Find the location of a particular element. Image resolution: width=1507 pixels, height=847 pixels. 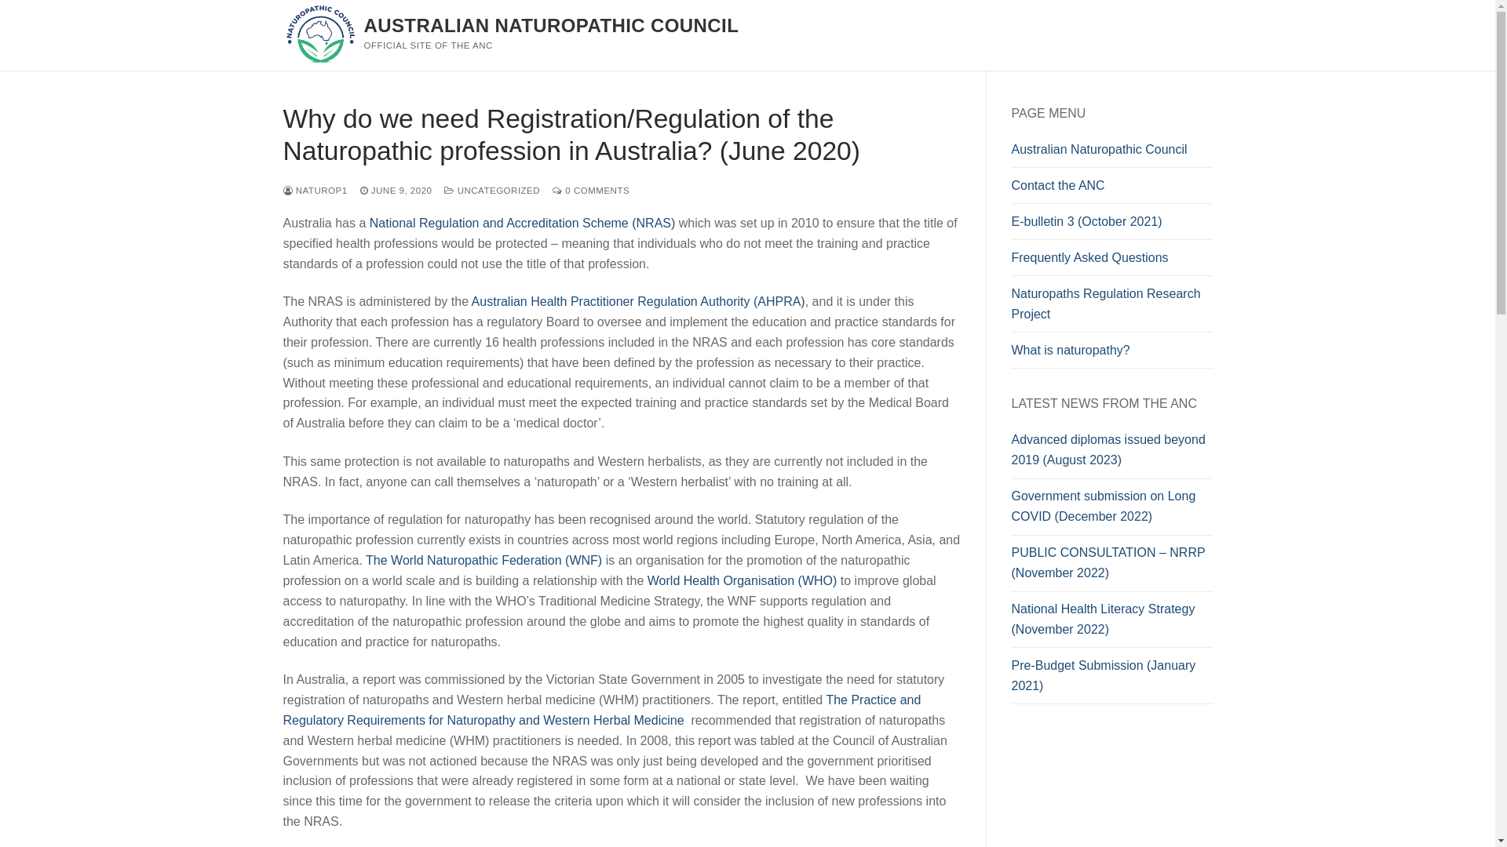

0 COMMENTS is located at coordinates (591, 191).